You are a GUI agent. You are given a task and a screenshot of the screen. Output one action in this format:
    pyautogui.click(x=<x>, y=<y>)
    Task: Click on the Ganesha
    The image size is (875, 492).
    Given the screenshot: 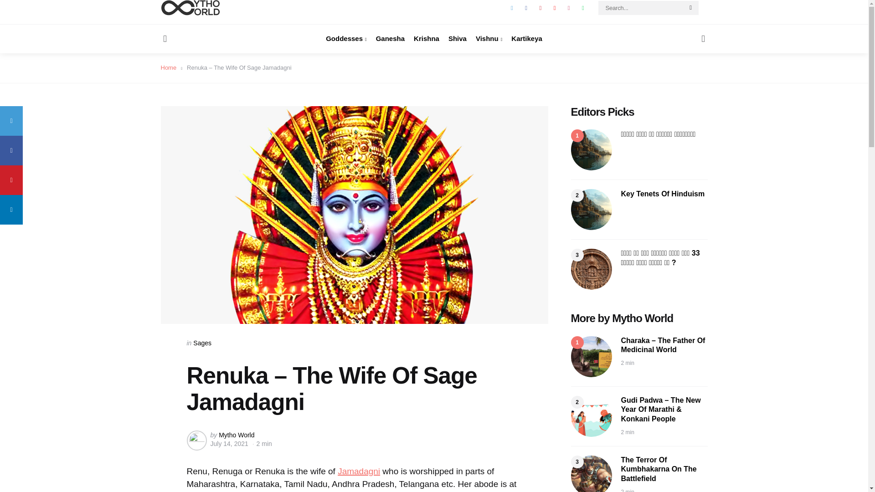 What is the action you would take?
    pyautogui.click(x=390, y=39)
    